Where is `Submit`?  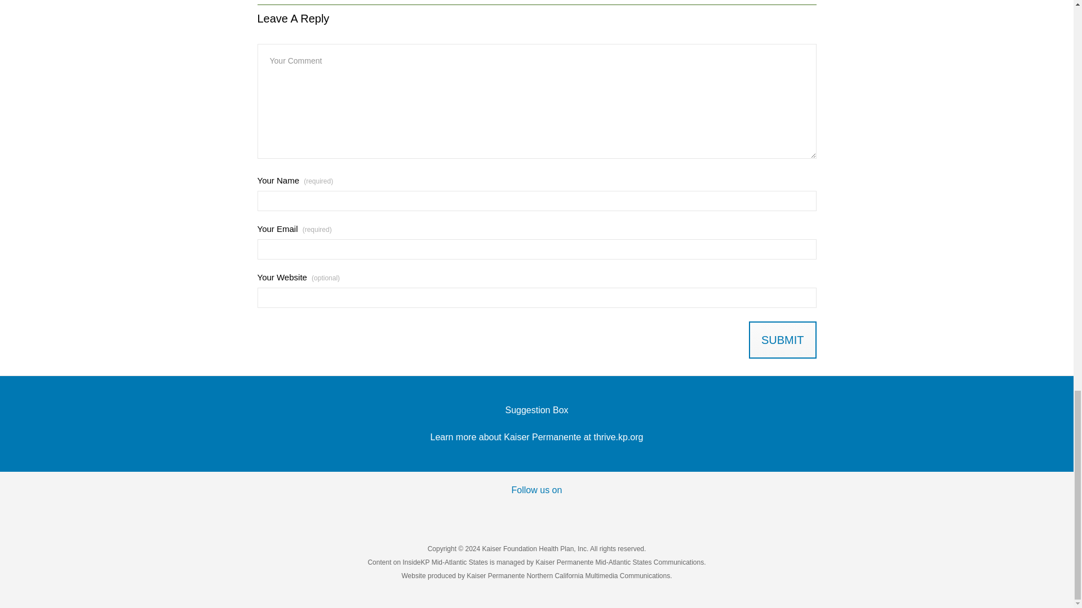
Submit is located at coordinates (782, 340).